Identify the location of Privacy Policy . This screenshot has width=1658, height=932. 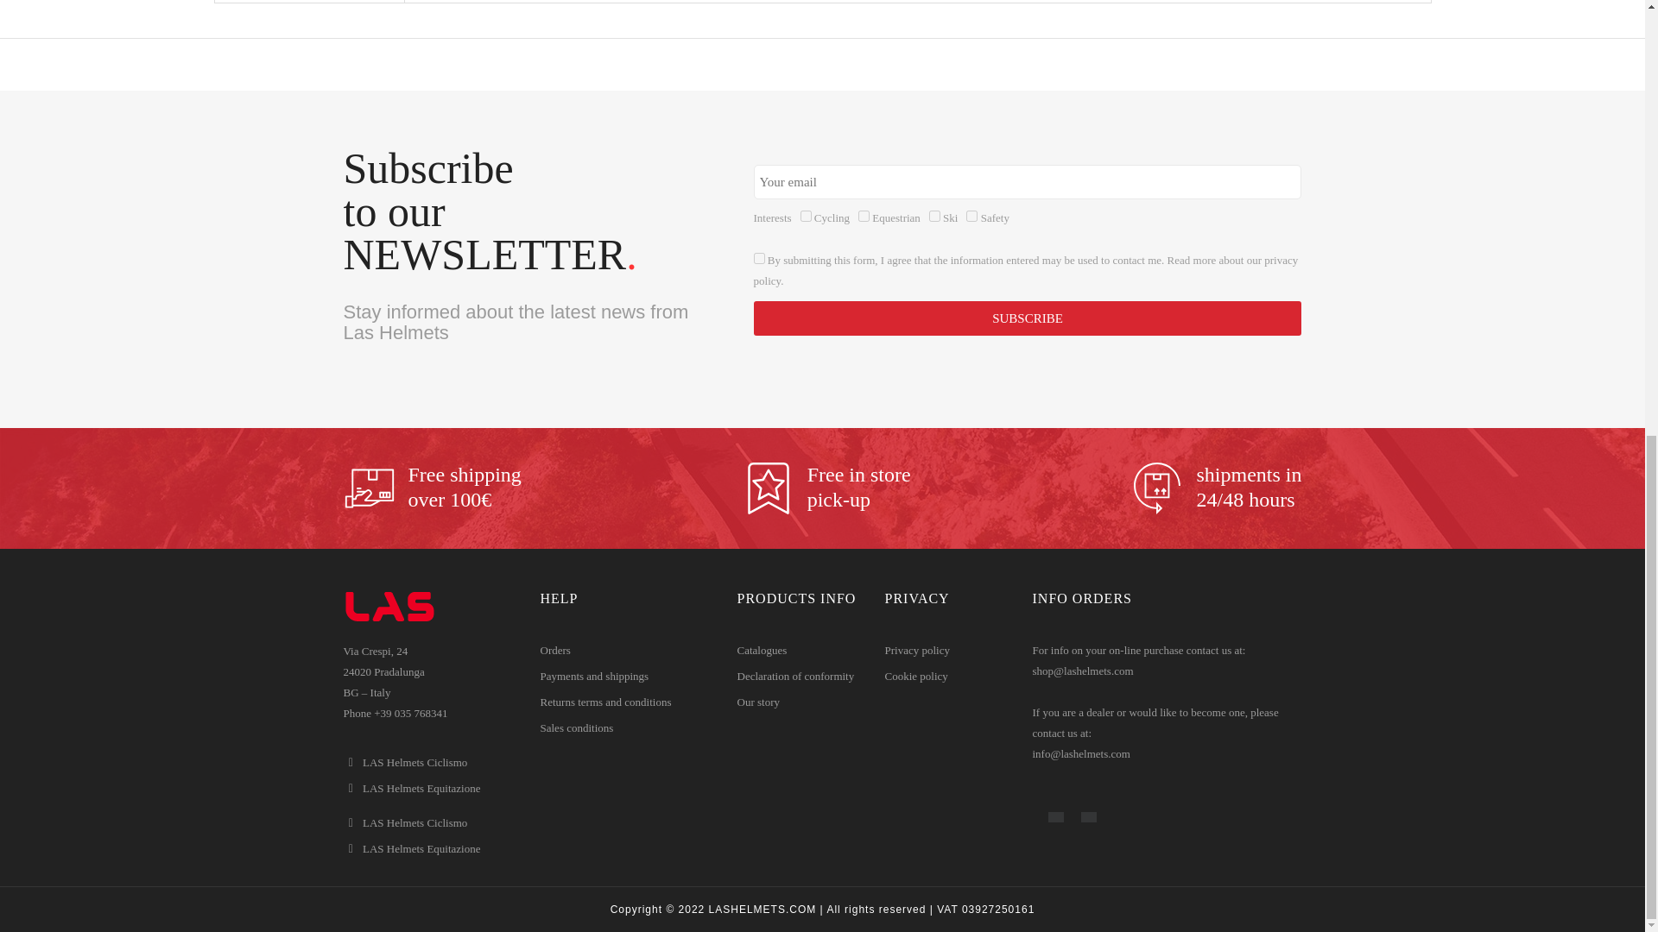
(1026, 269).